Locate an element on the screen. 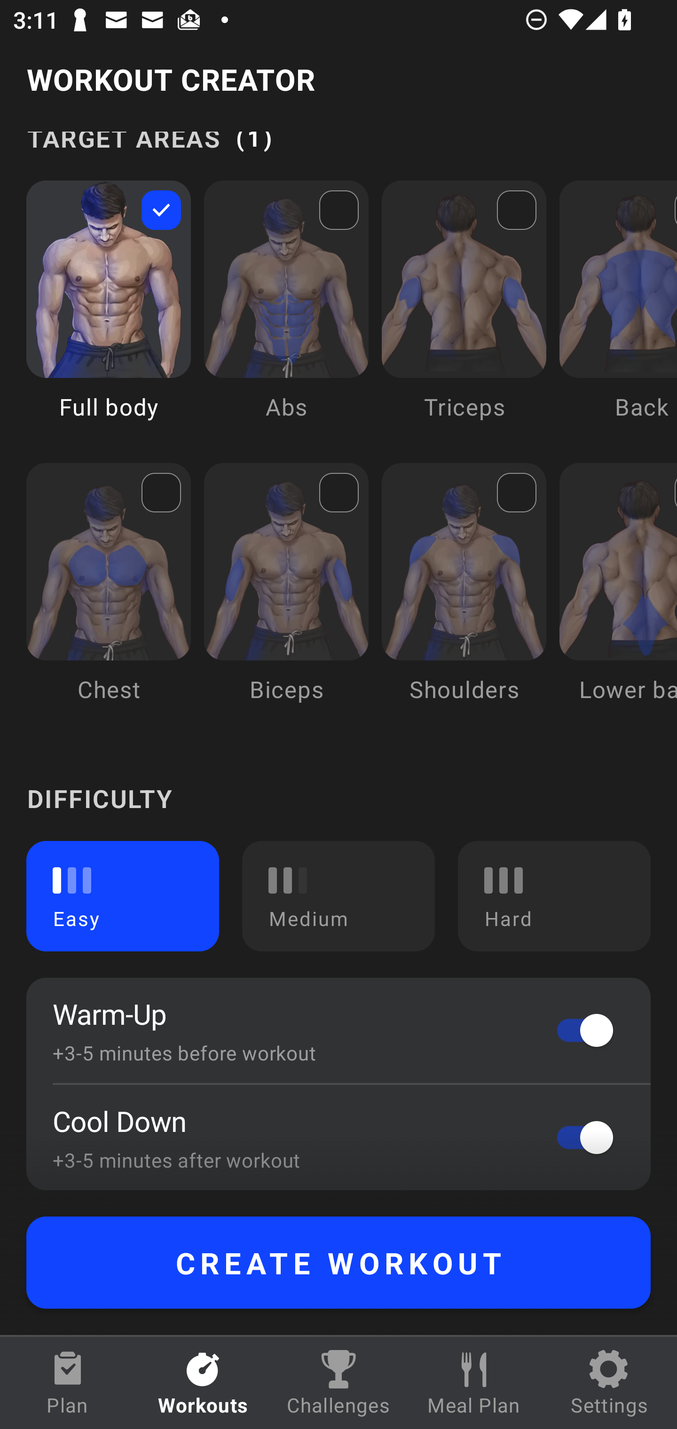  Biceps is located at coordinates (286, 596).